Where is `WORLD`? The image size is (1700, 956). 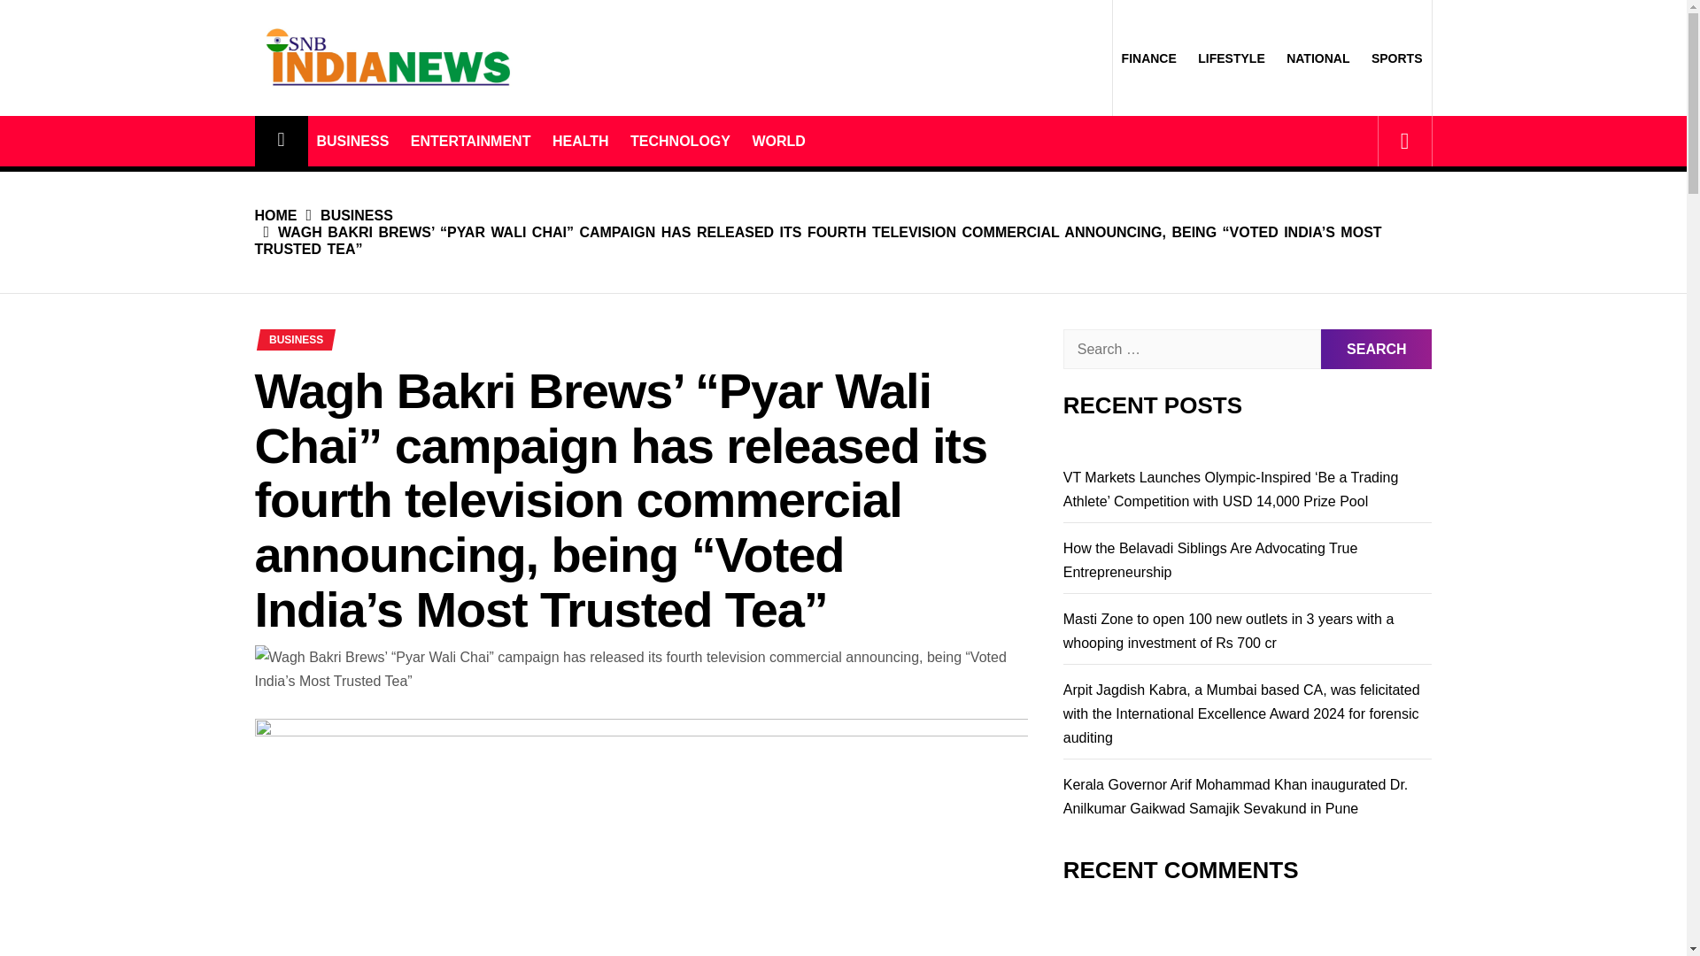
WORLD is located at coordinates (778, 140).